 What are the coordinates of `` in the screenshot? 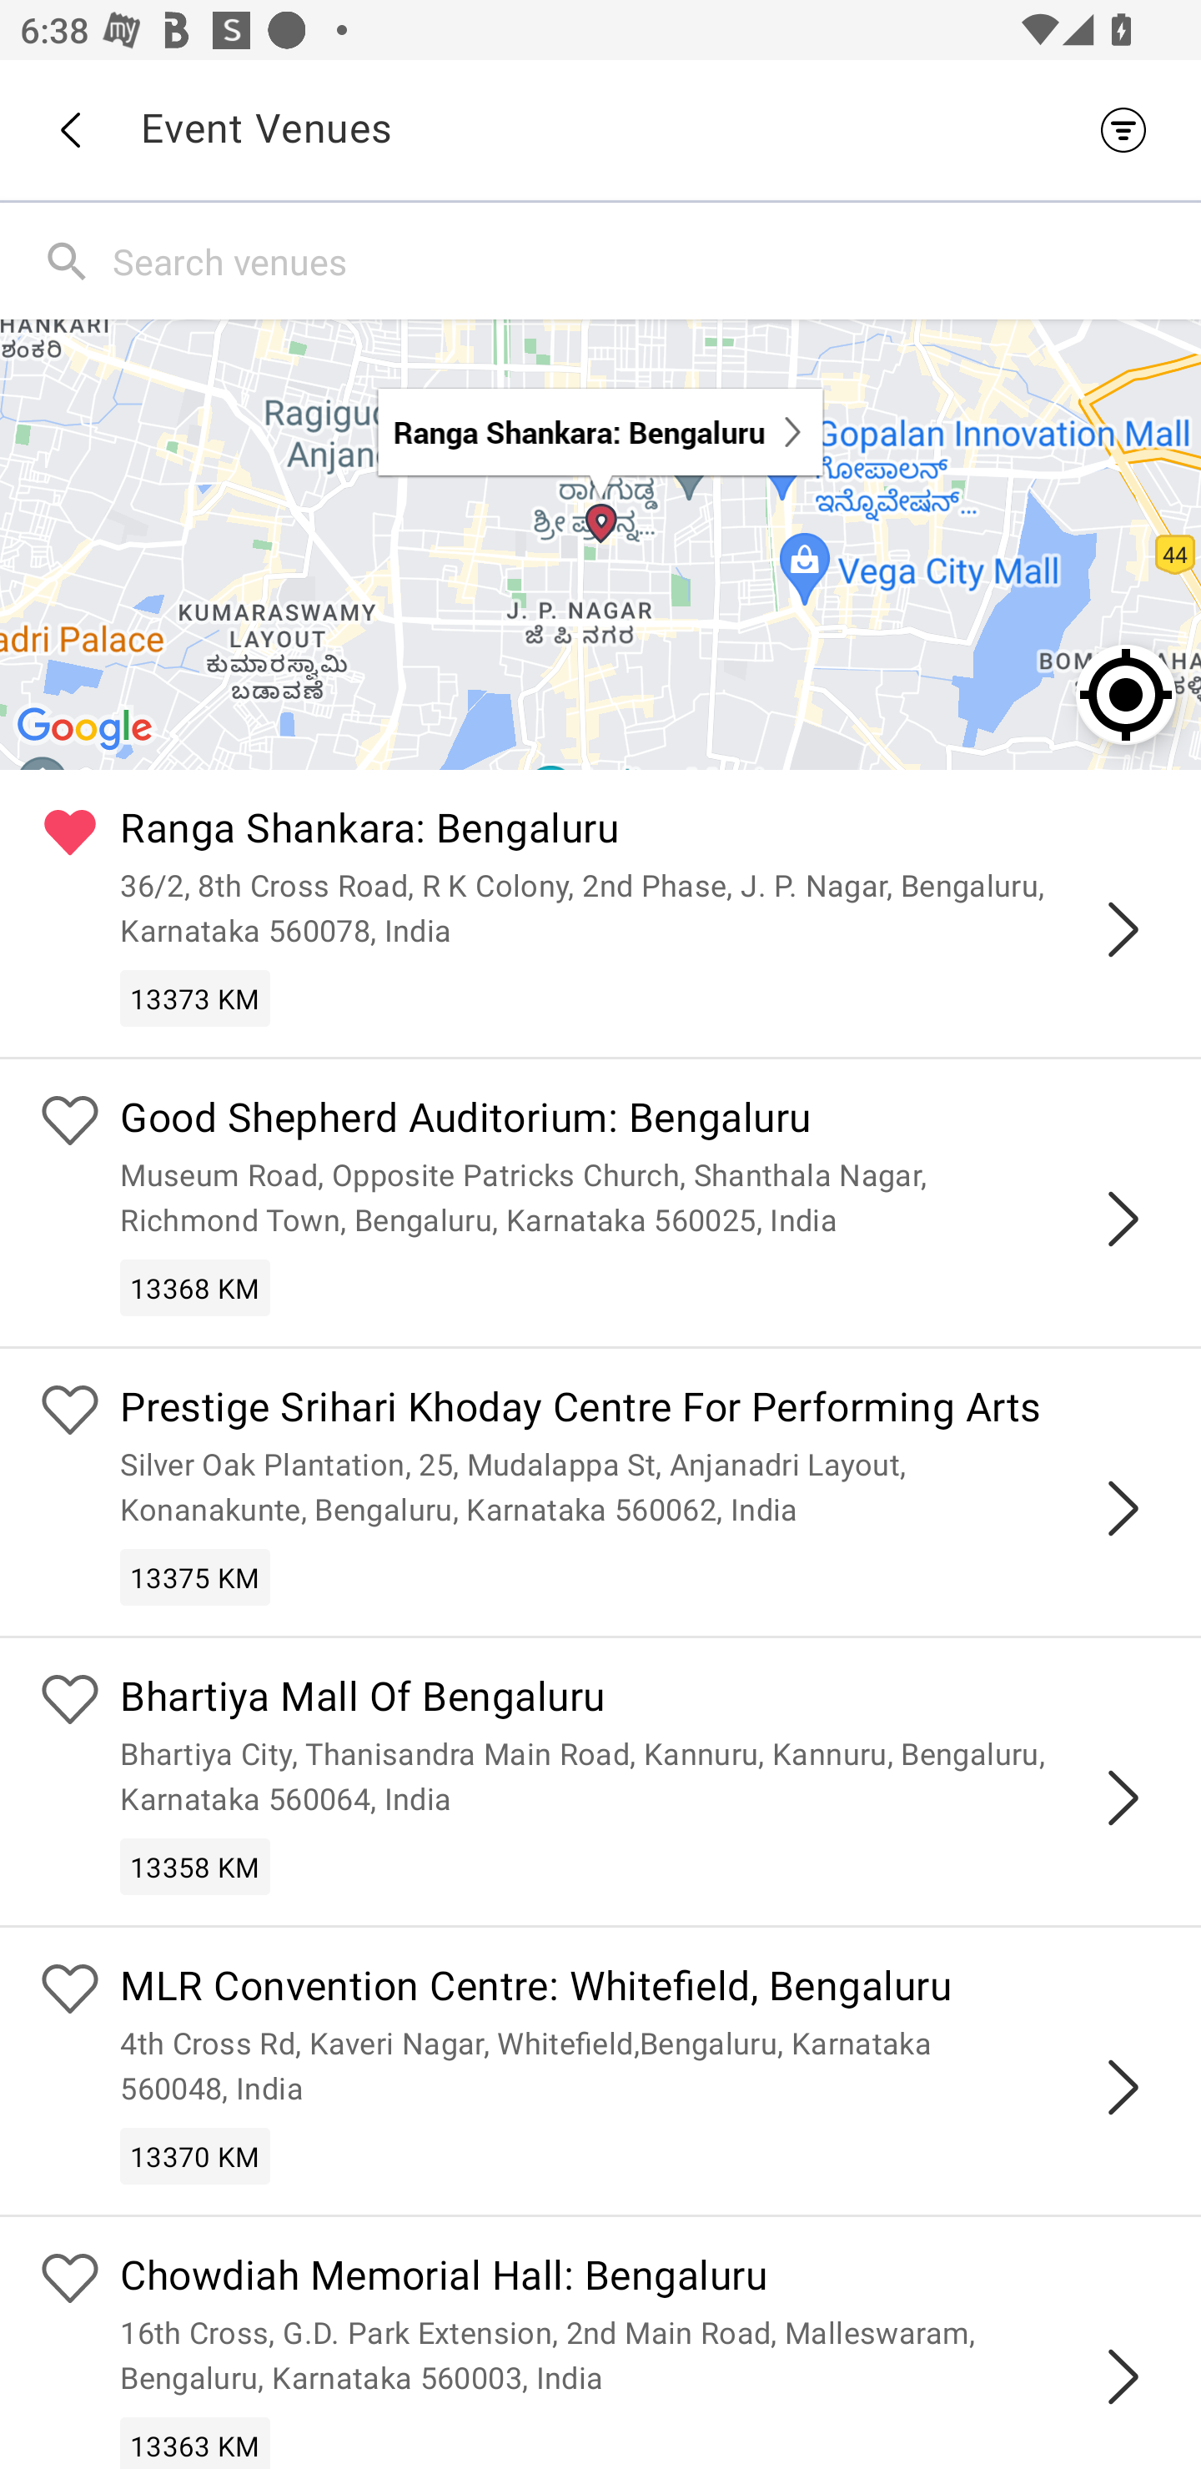 It's located at (1123, 1798).